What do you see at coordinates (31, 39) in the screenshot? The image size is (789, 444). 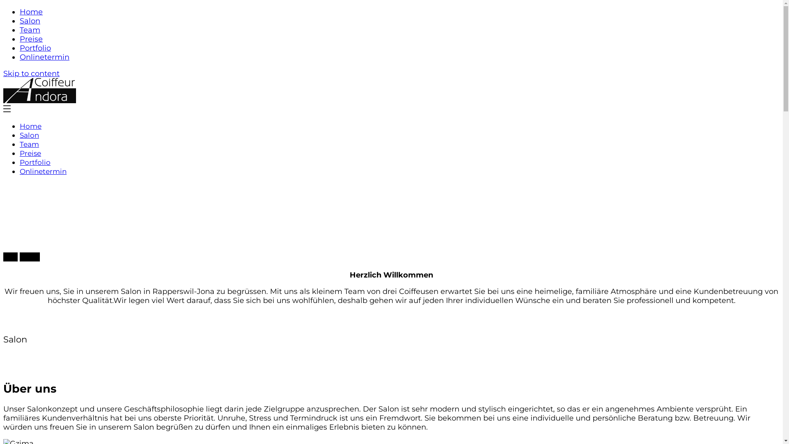 I see `Preise` at bounding box center [31, 39].